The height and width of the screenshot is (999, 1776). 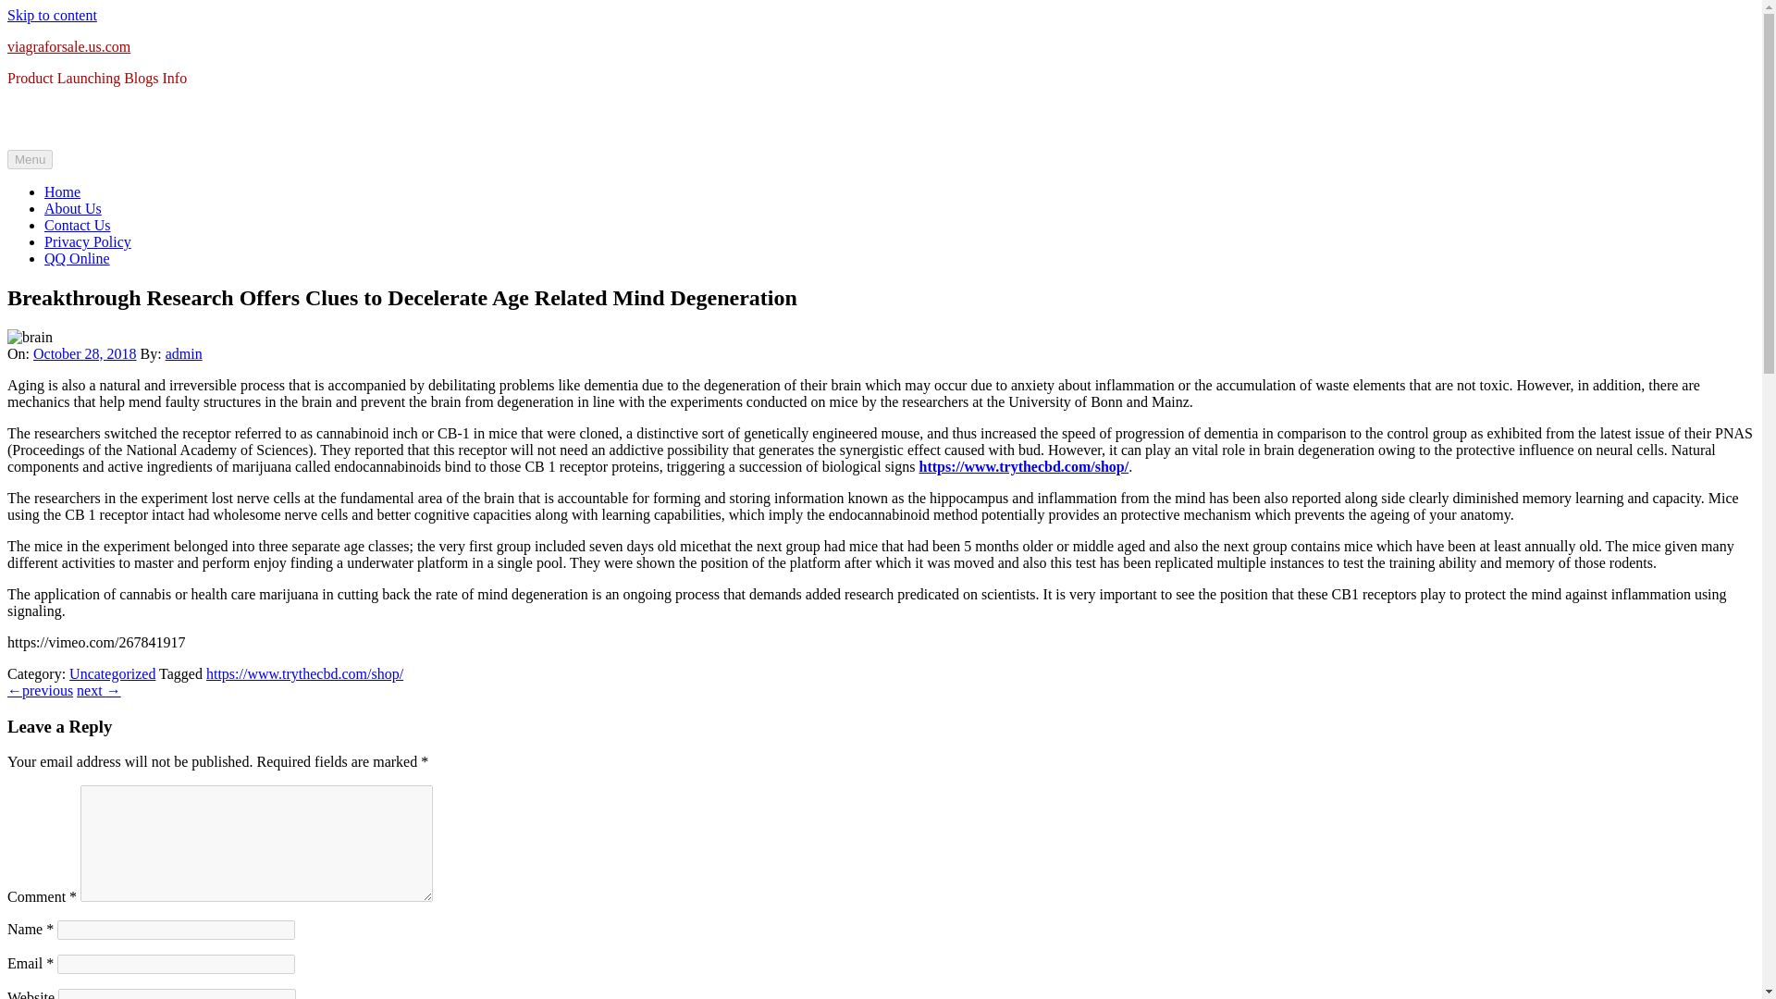 I want to click on QQ Online, so click(x=78, y=259).